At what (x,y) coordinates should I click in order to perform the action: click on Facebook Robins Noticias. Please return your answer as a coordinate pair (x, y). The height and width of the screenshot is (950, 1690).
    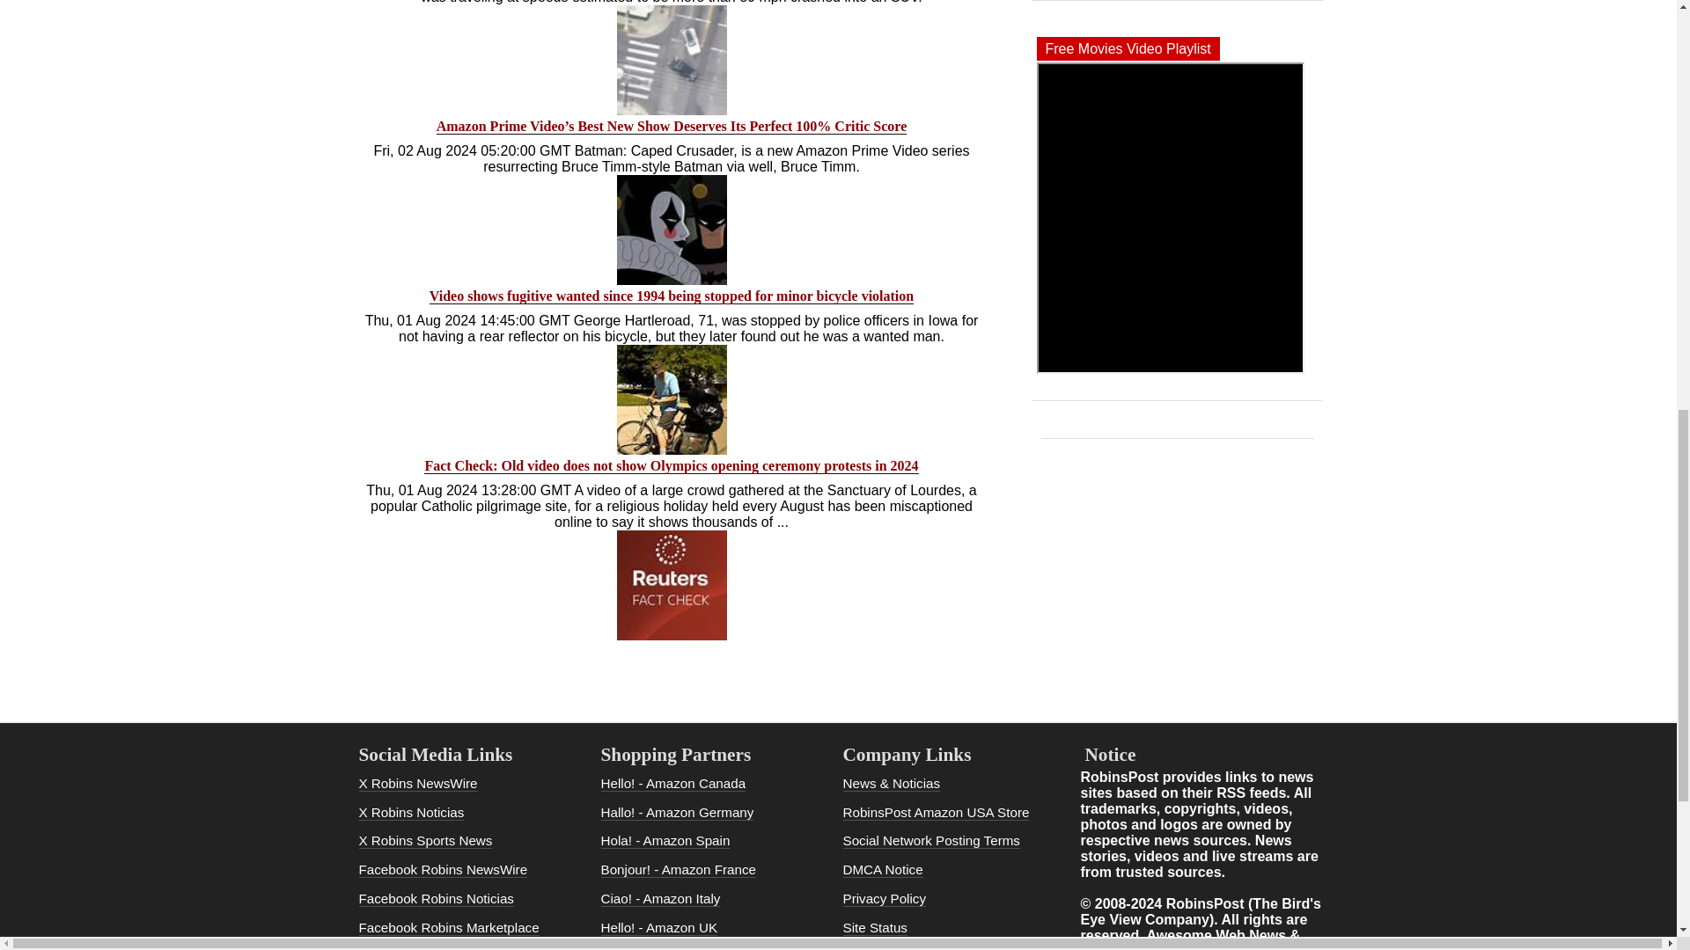
    Looking at the image, I should click on (436, 899).